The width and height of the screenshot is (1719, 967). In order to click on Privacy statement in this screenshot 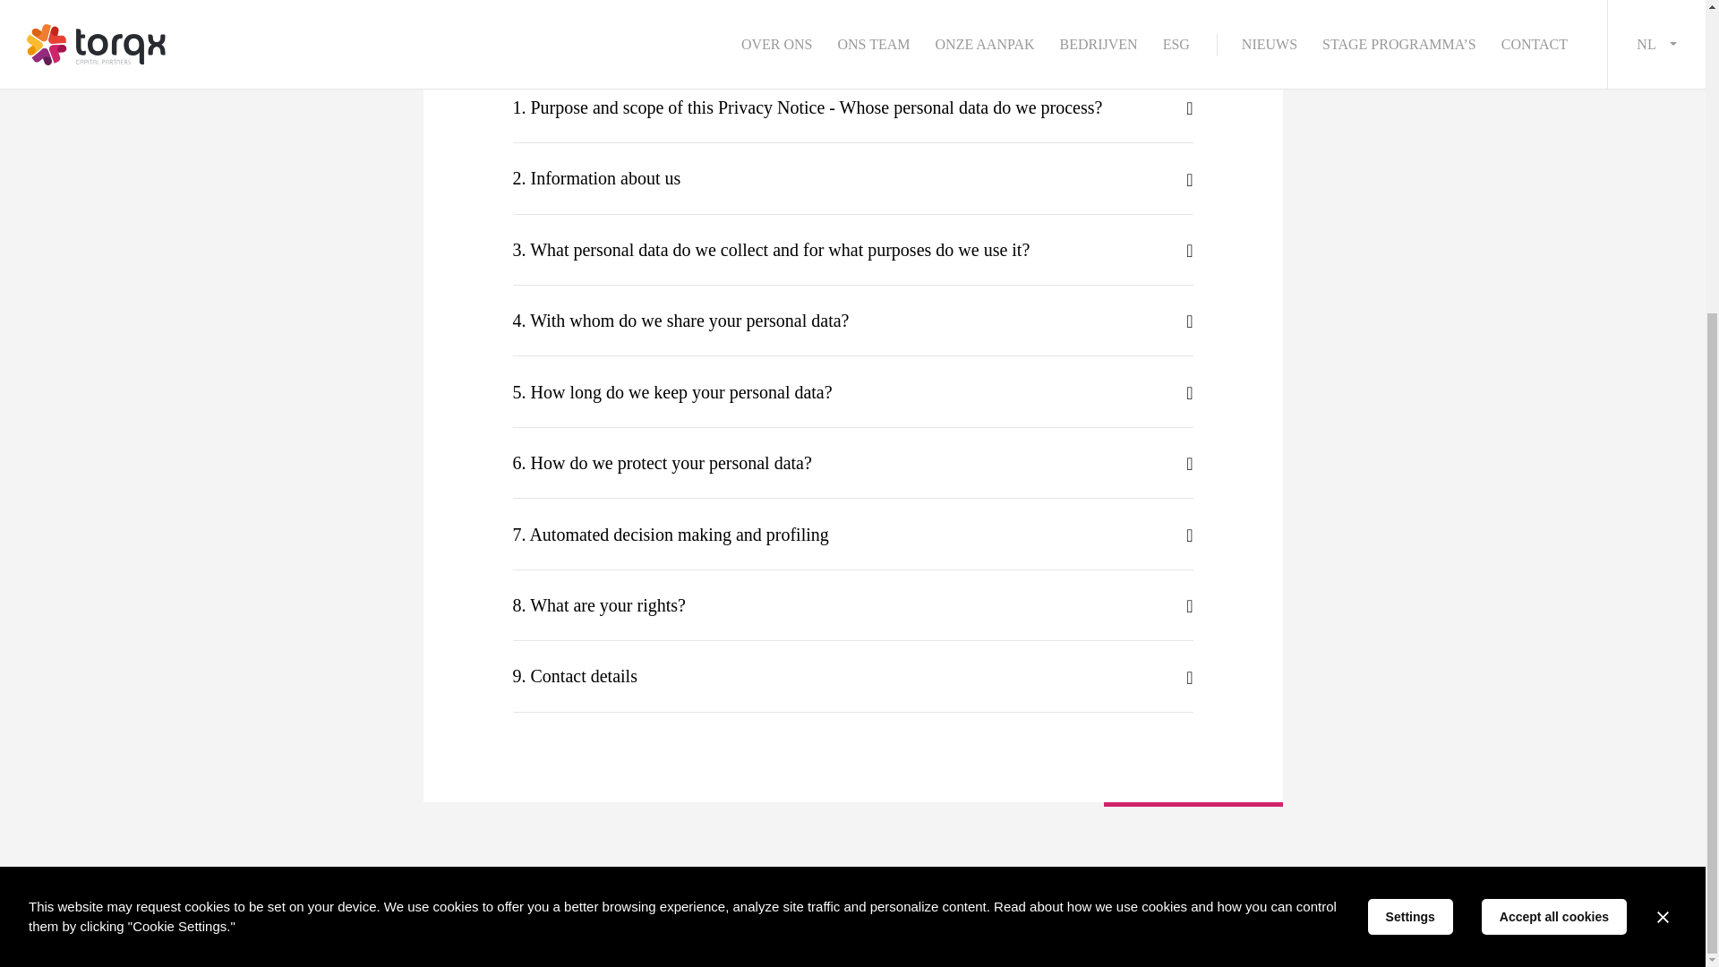, I will do `click(1327, 929)`.